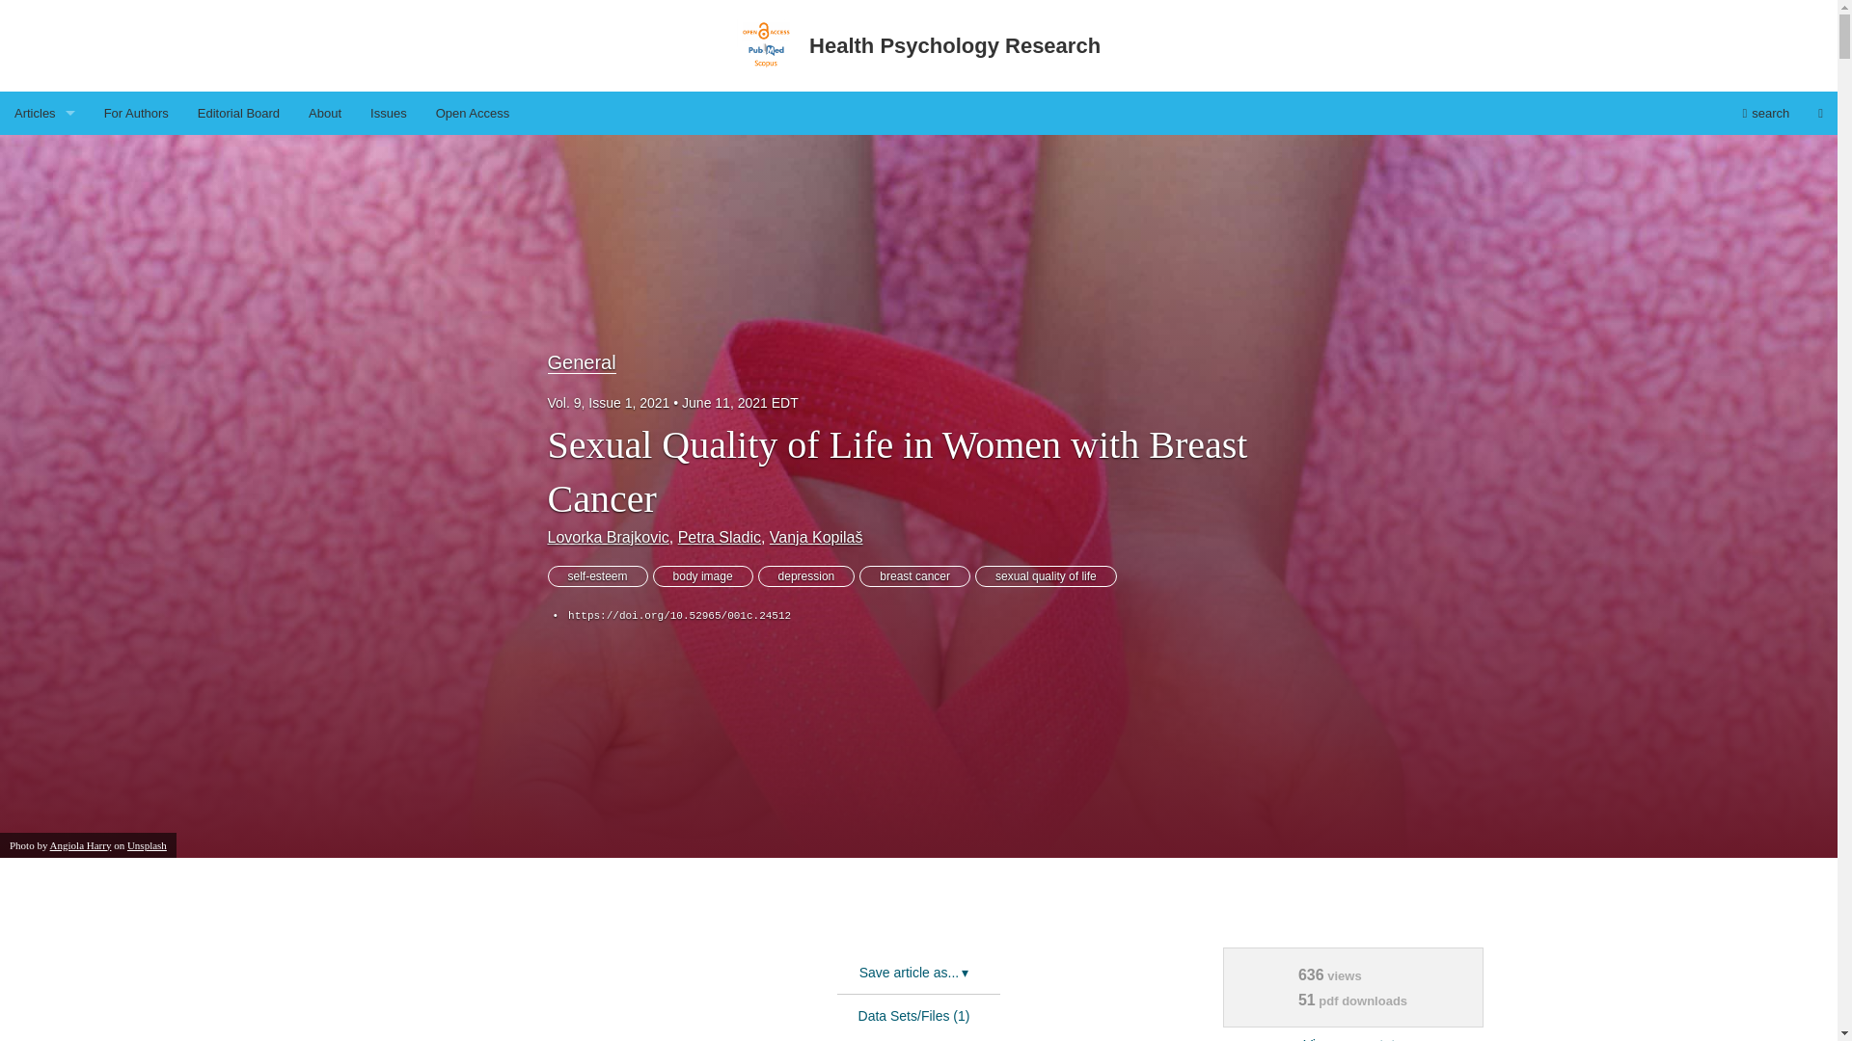 This screenshot has width=1852, height=1041. What do you see at coordinates (147, 844) in the screenshot?
I see `Unsplash` at bounding box center [147, 844].